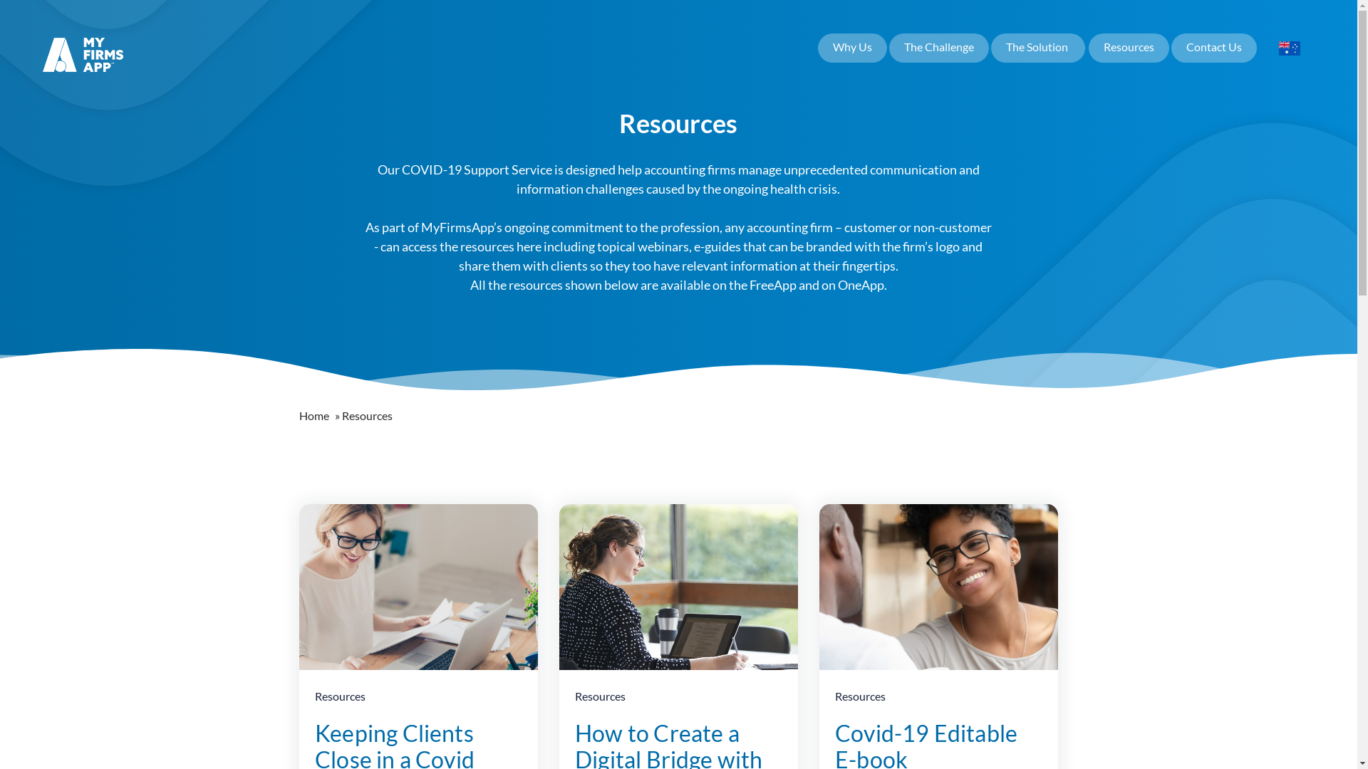 The height and width of the screenshot is (769, 1368). Describe the element at coordinates (939, 48) in the screenshot. I see `The Challenge` at that location.